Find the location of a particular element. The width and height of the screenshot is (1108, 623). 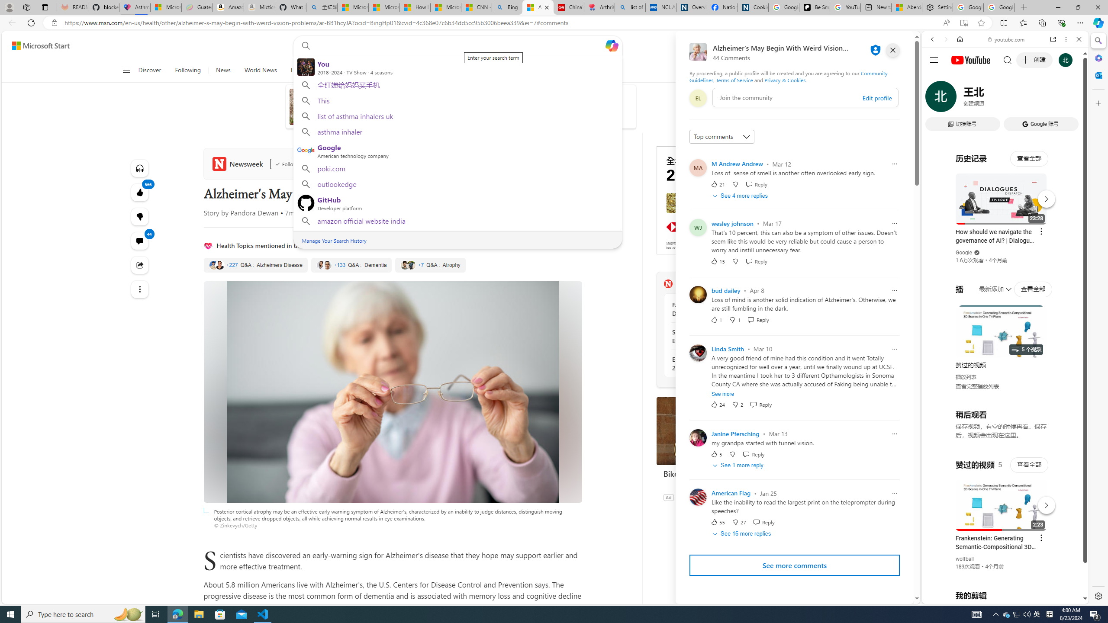

YouTube - YouTube is located at coordinates (1002, 427).